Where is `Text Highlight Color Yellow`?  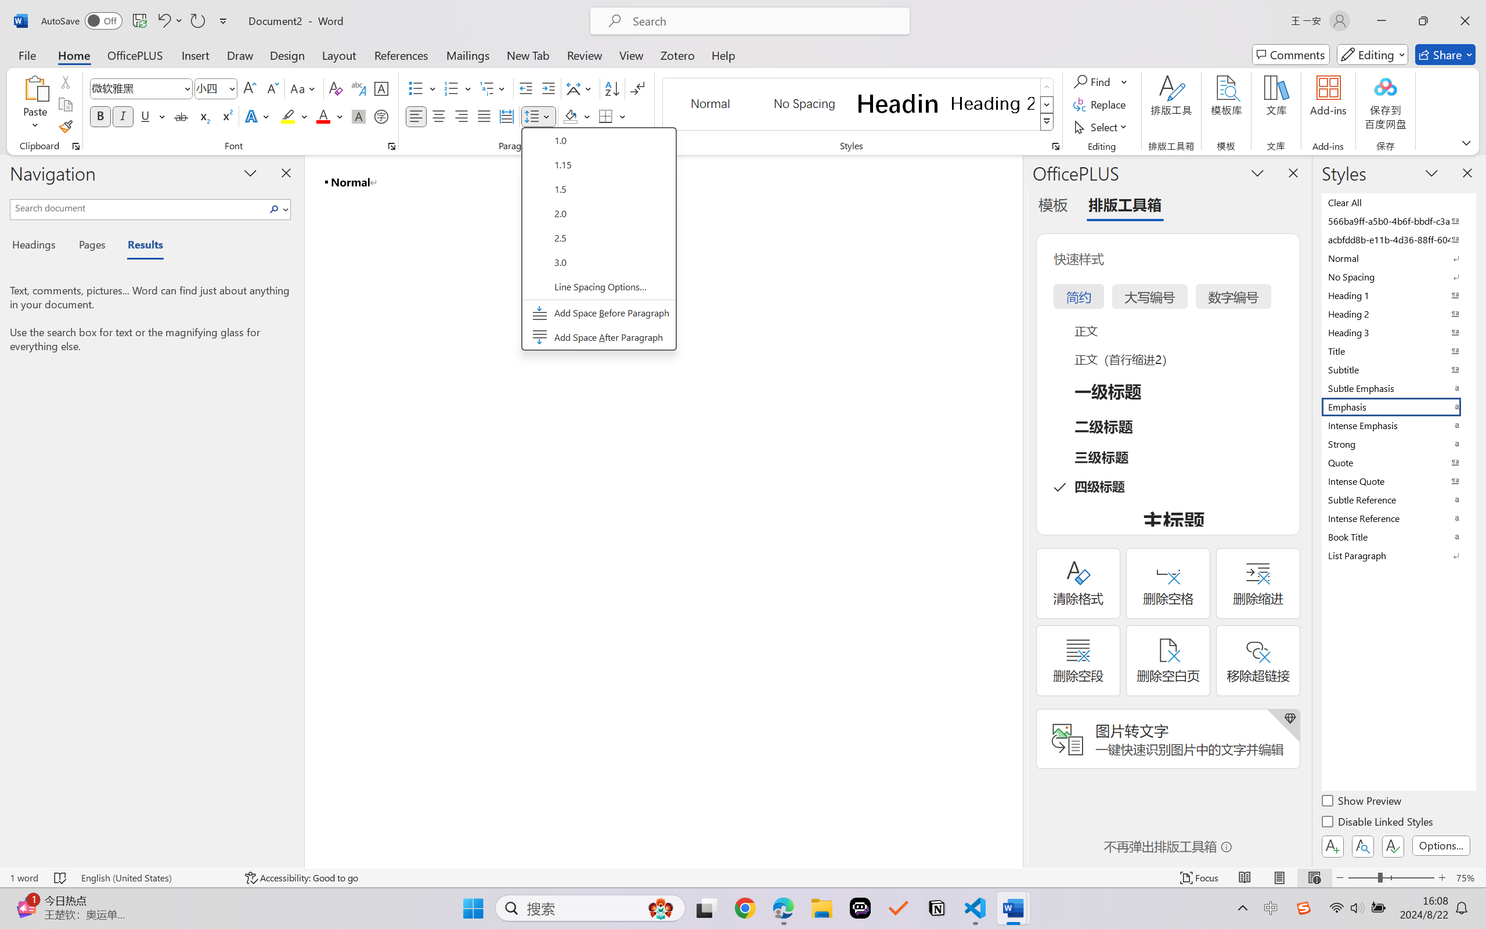
Text Highlight Color Yellow is located at coordinates (288, 116).